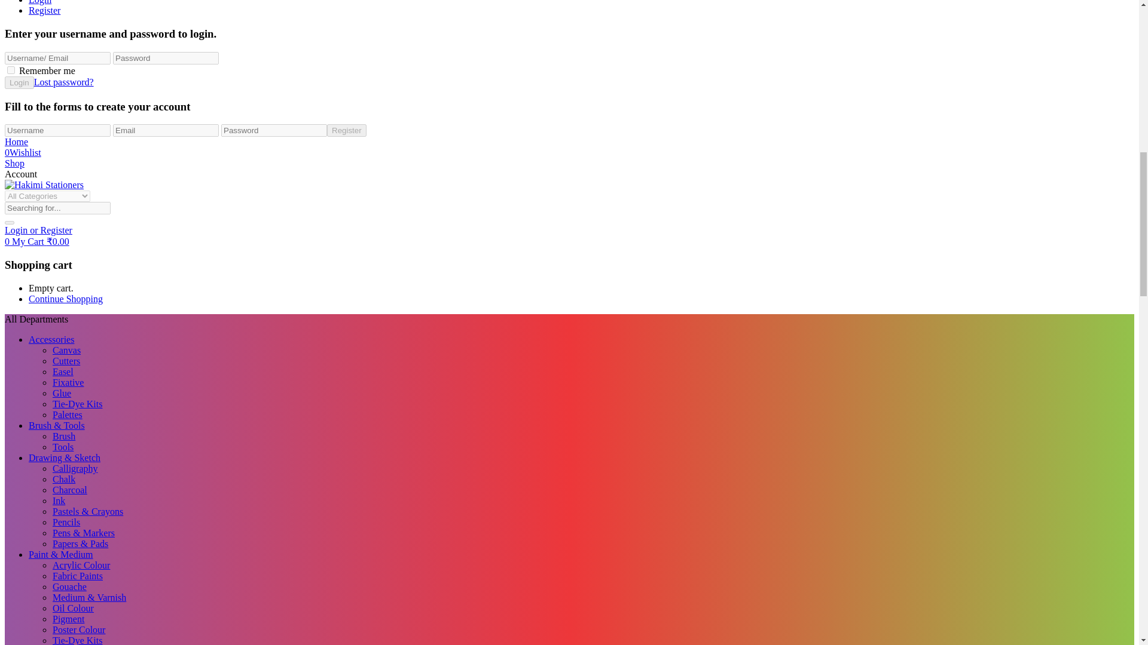  What do you see at coordinates (20, 174) in the screenshot?
I see `Login` at bounding box center [20, 174].